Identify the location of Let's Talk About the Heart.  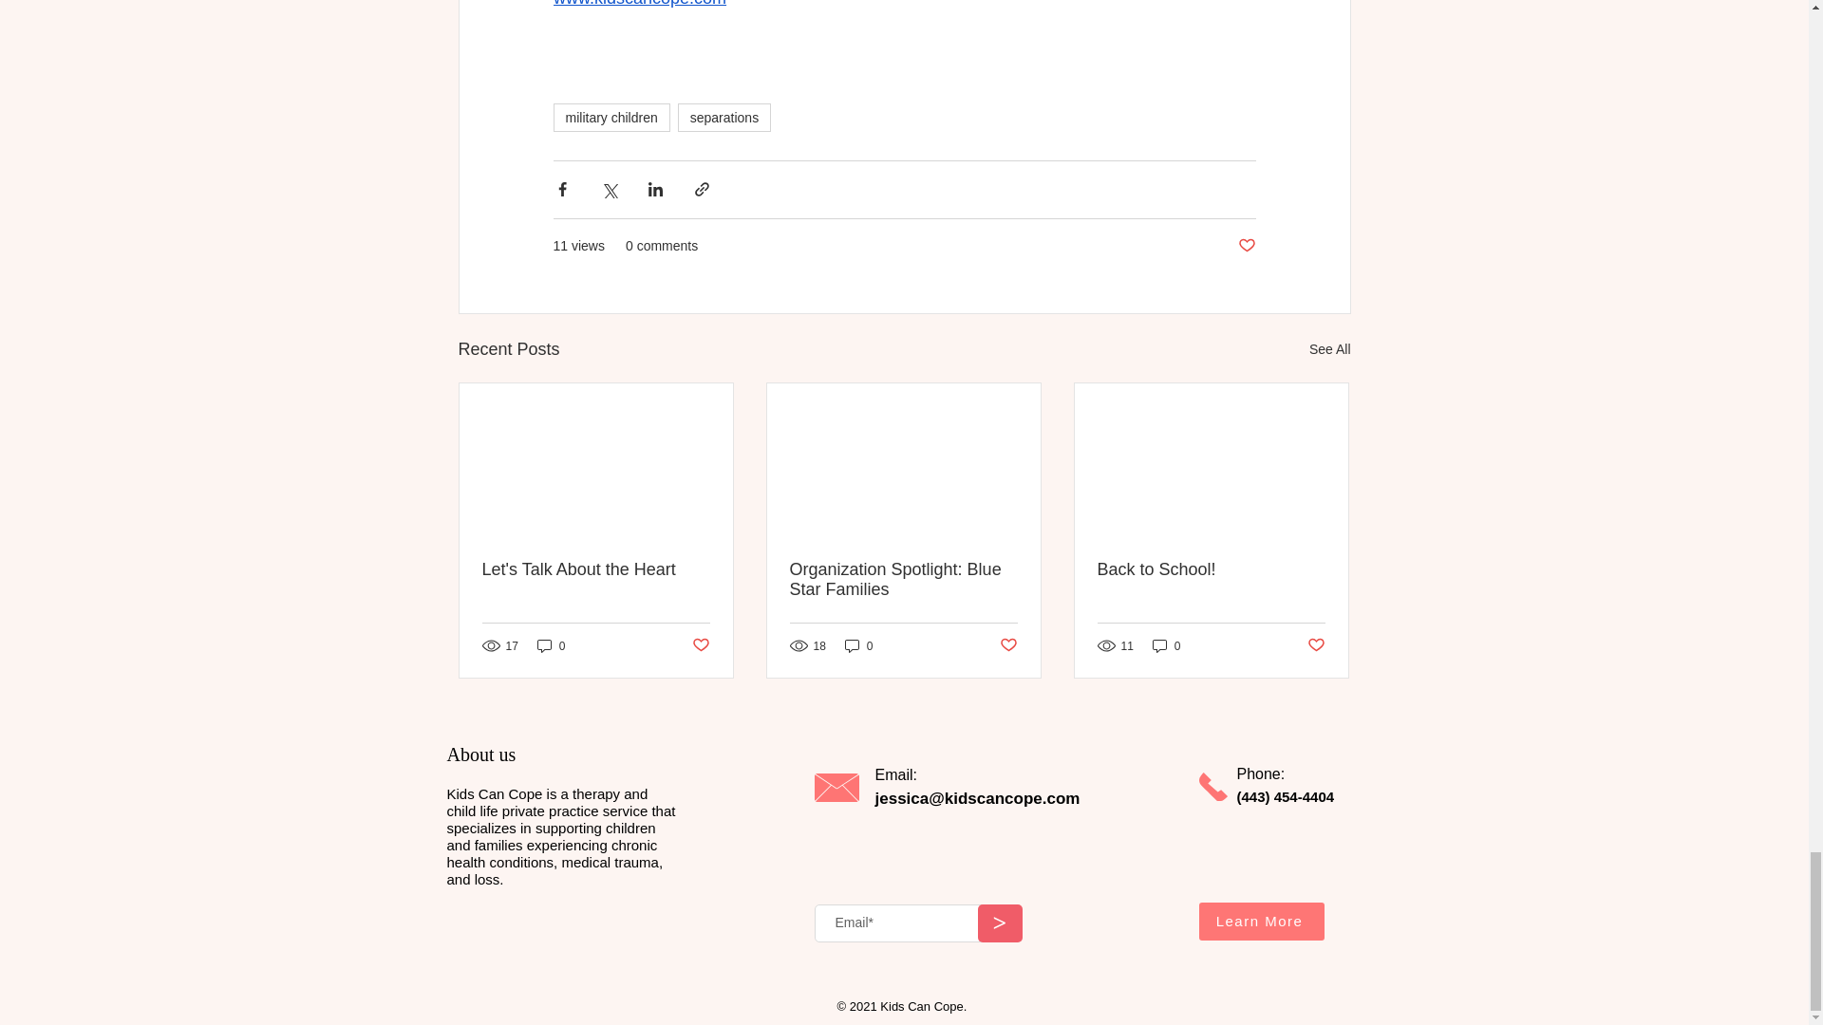
(596, 569).